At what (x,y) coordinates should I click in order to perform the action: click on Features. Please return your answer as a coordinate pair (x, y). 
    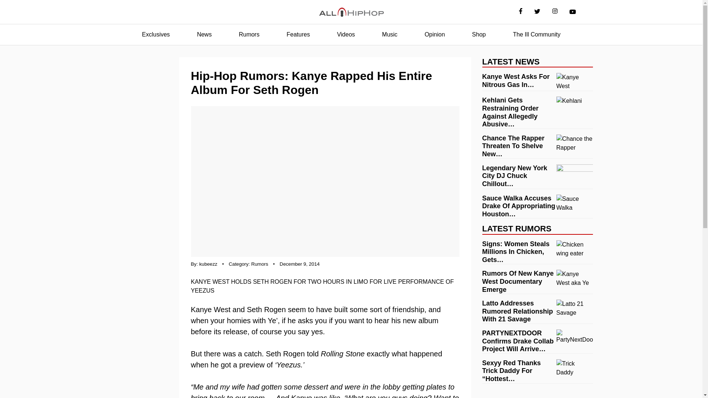
    Looking at the image, I should click on (298, 35).